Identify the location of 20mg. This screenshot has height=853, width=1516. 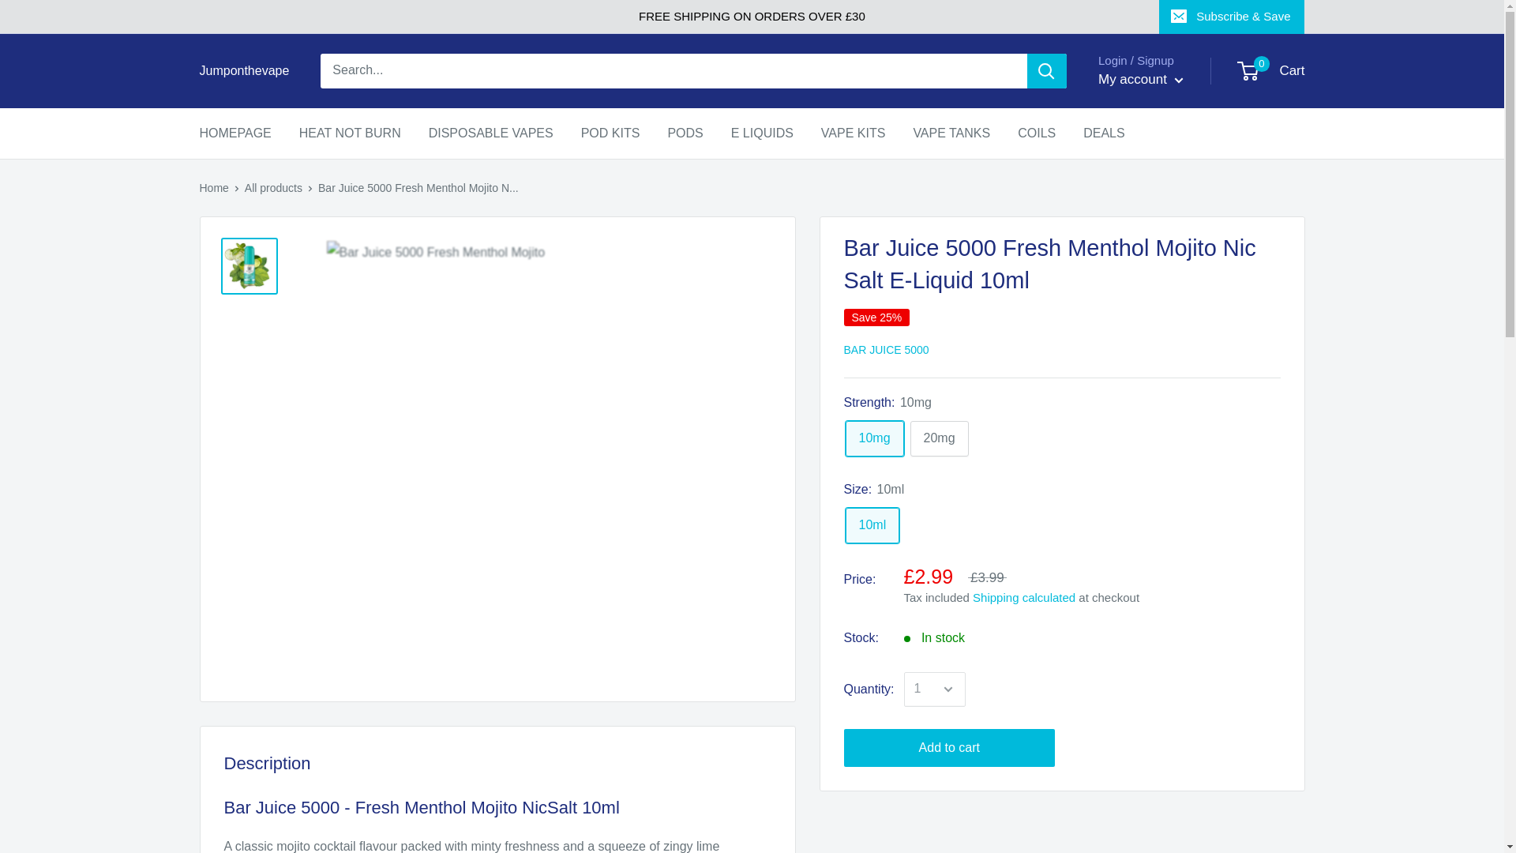
(940, 438).